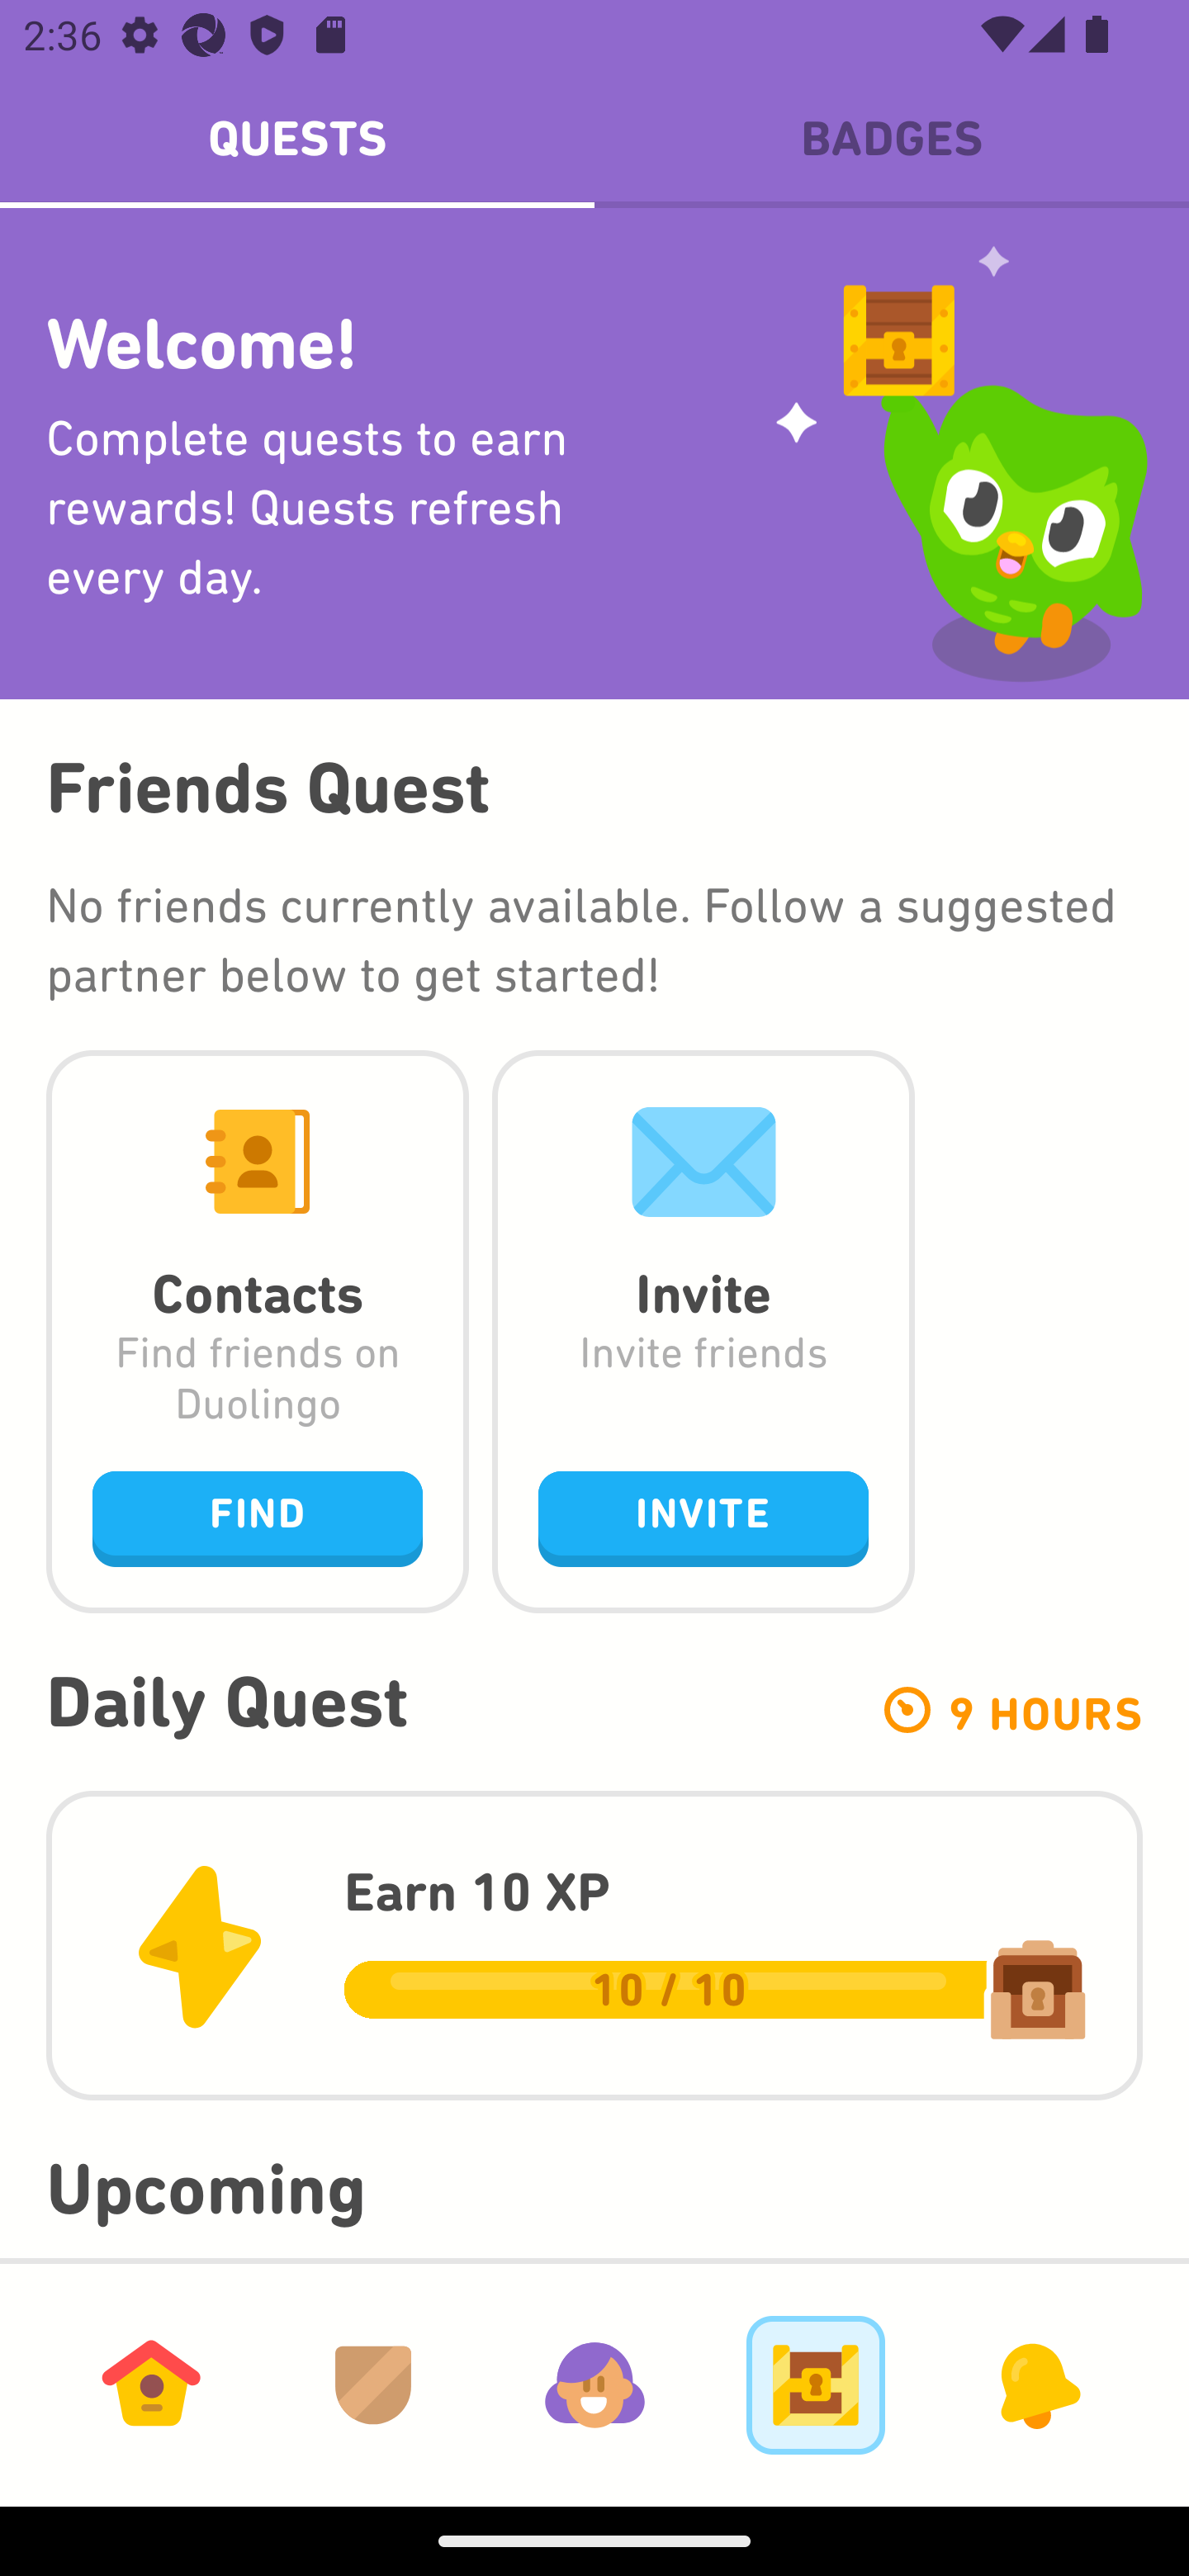 This screenshot has width=1189, height=2576. What do you see at coordinates (703, 1518) in the screenshot?
I see `INVITE` at bounding box center [703, 1518].